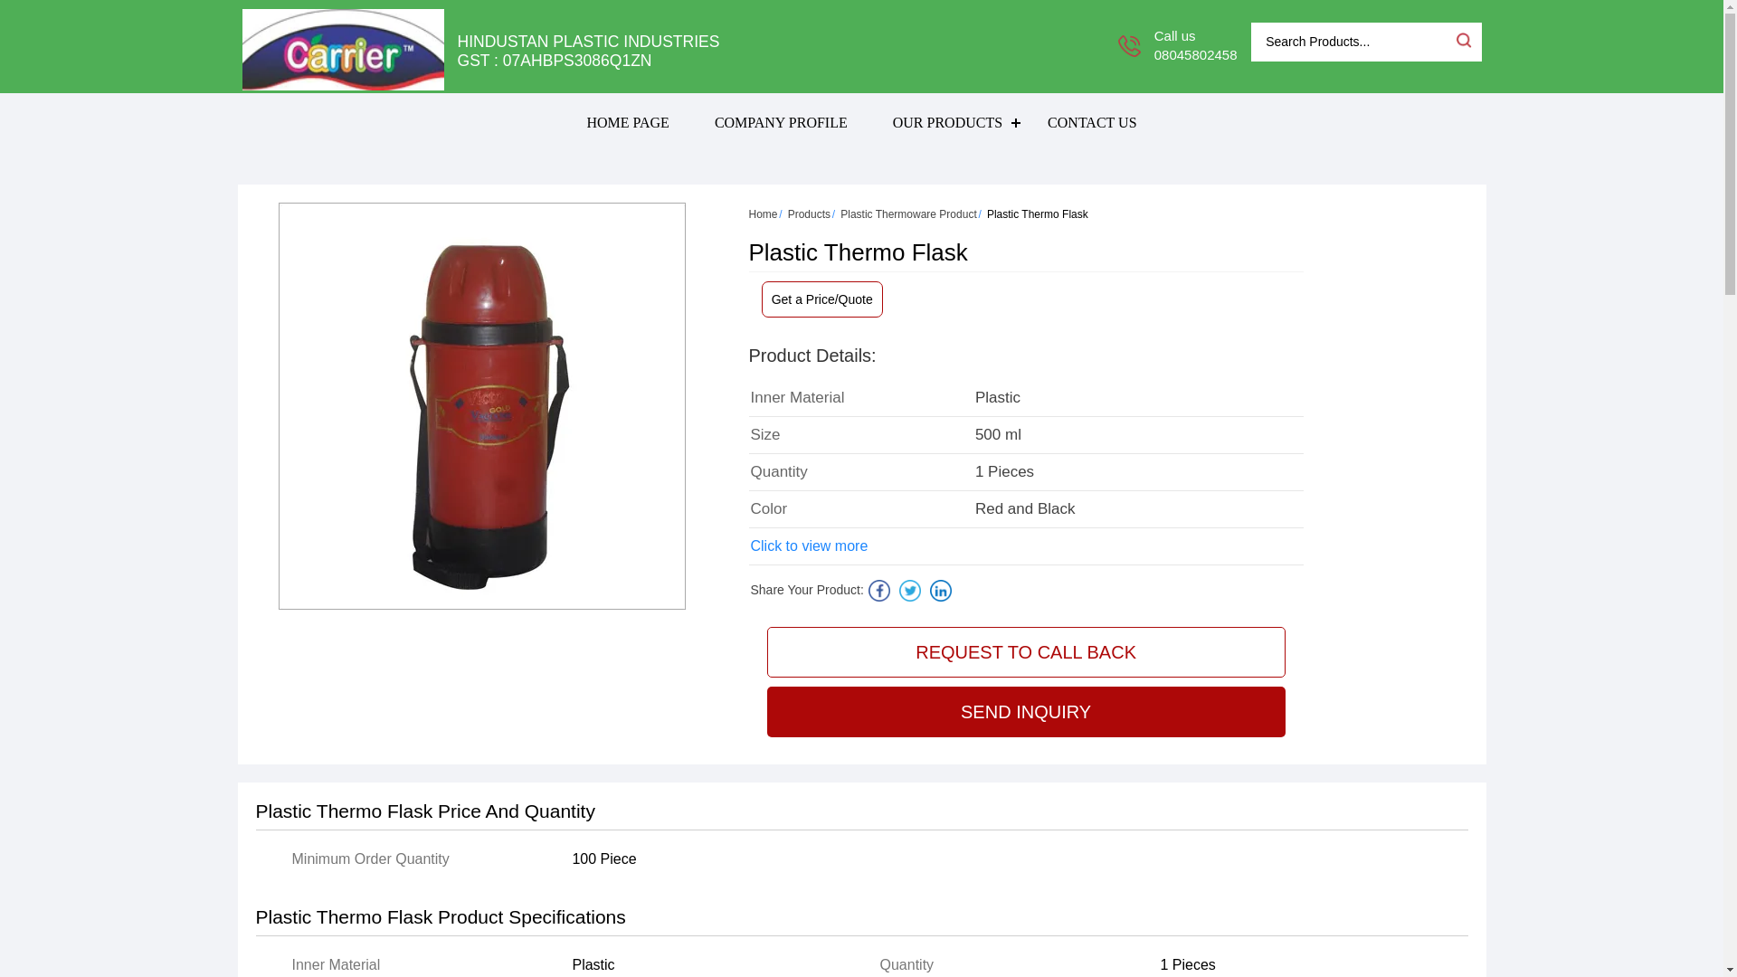 This screenshot has width=1737, height=977. I want to click on REQUEST TO CALL BACK, so click(1026, 652).